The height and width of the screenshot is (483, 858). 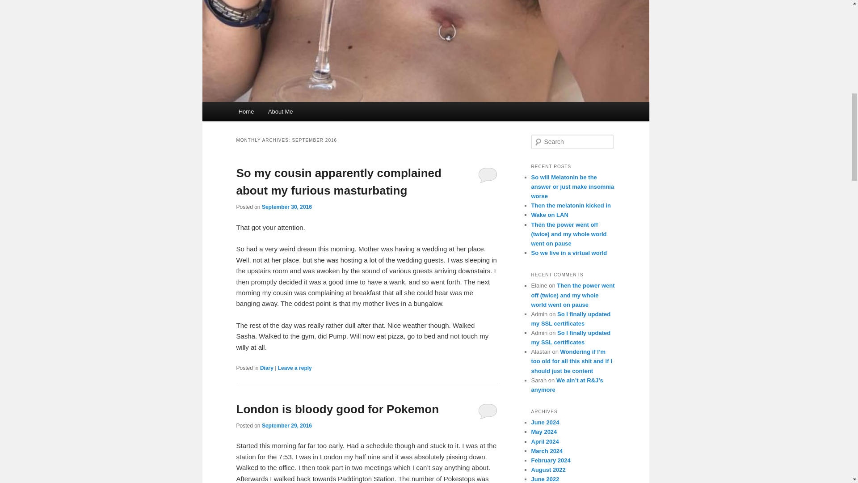 What do you see at coordinates (337, 409) in the screenshot?
I see `London is bloody good for Pokemon` at bounding box center [337, 409].